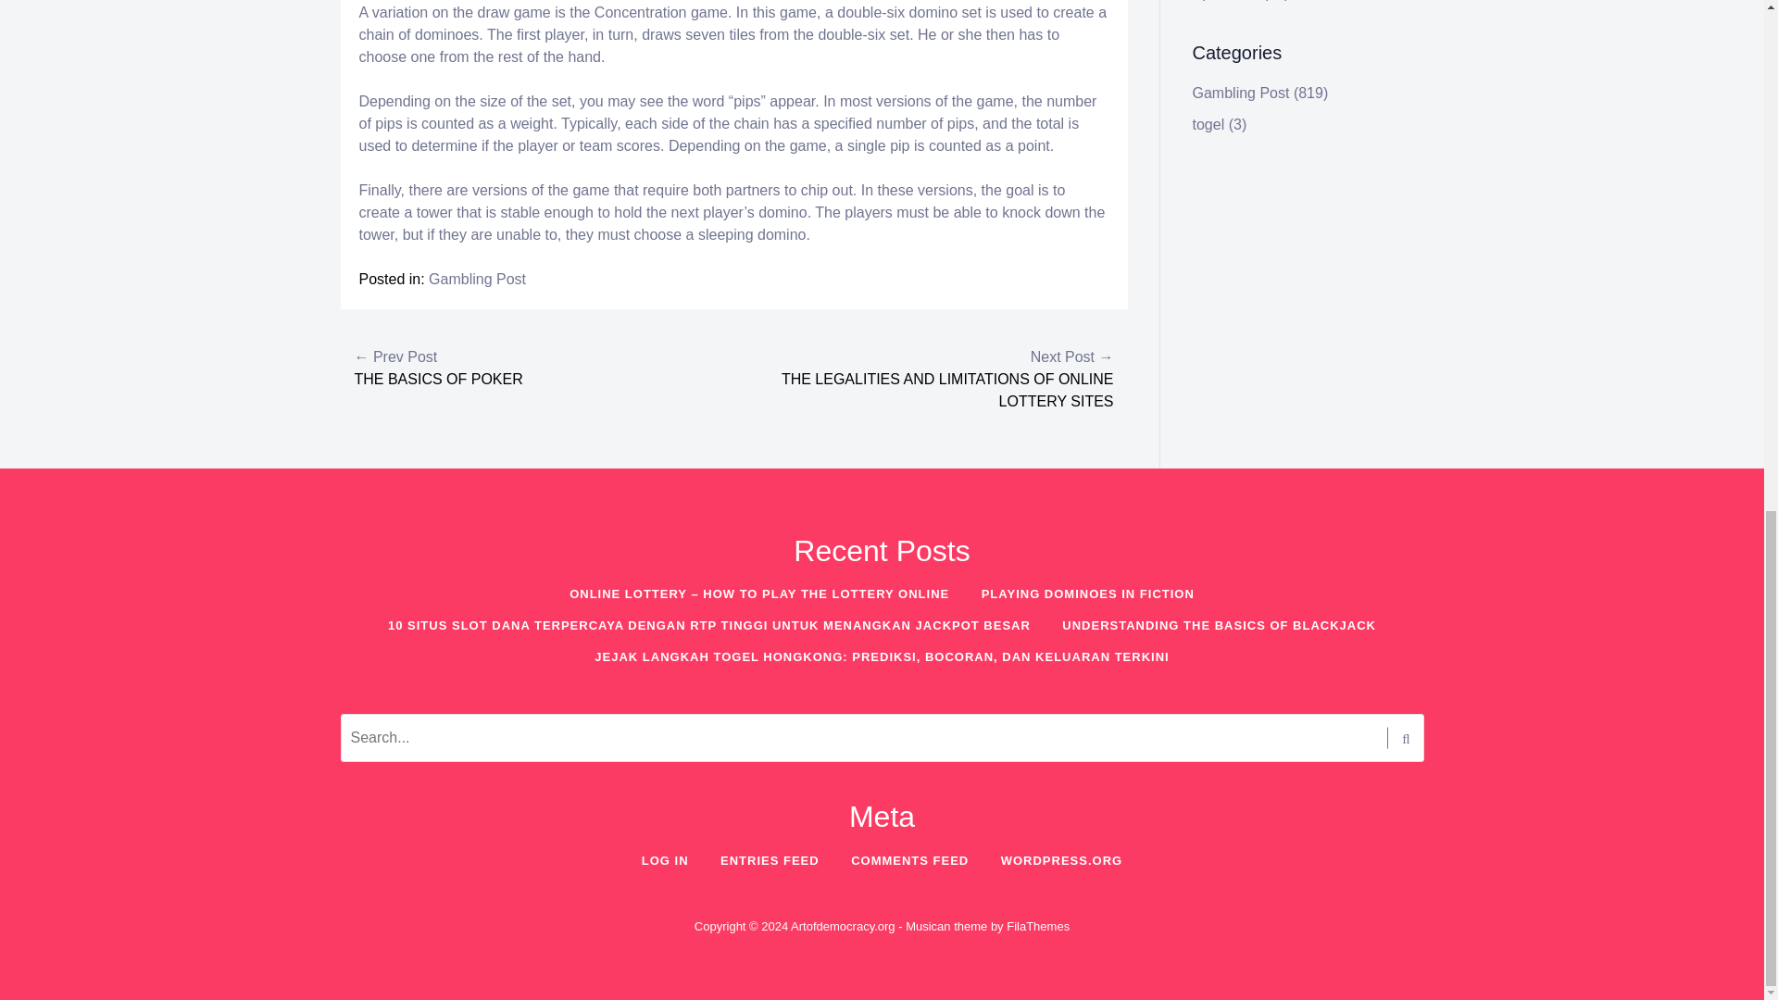 Image resolution: width=1778 pixels, height=1000 pixels. I want to click on Artofdemocracy.org, so click(843, 926).